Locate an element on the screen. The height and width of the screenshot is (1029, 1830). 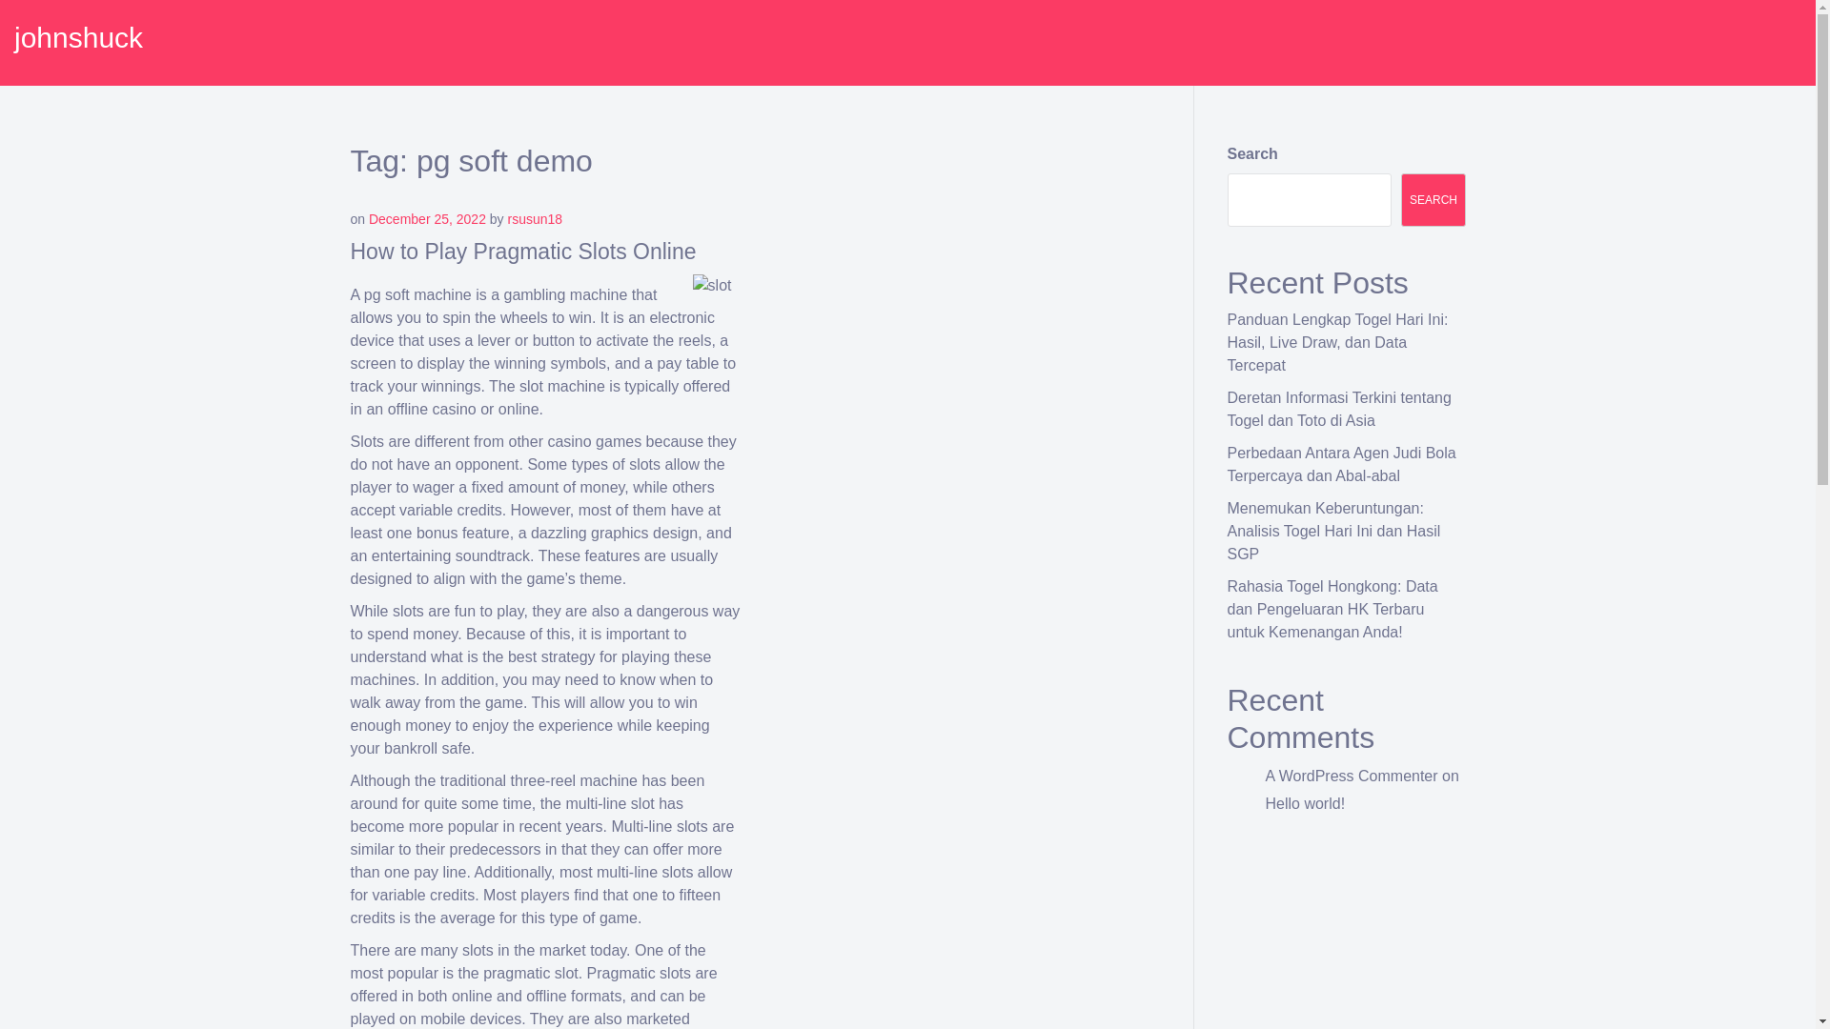
A WordPress Commenter is located at coordinates (1352, 776).